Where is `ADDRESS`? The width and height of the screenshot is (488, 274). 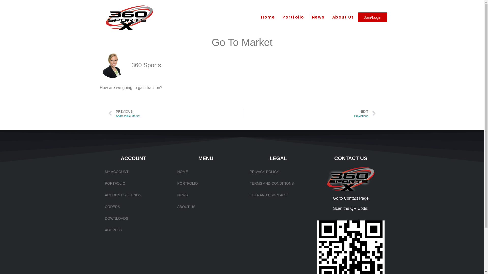
ADDRESS is located at coordinates (133, 230).